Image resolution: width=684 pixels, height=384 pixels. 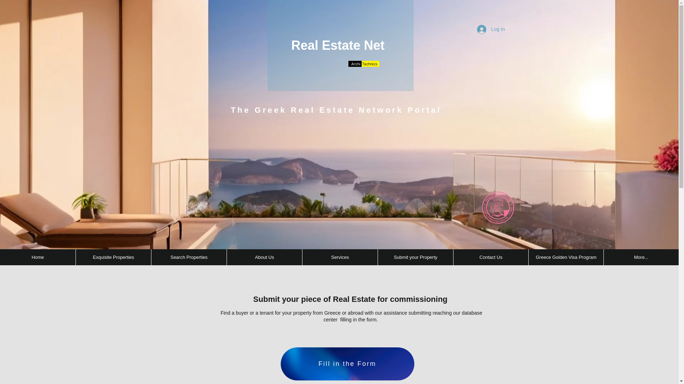 I want to click on Home, so click(x=38, y=257).